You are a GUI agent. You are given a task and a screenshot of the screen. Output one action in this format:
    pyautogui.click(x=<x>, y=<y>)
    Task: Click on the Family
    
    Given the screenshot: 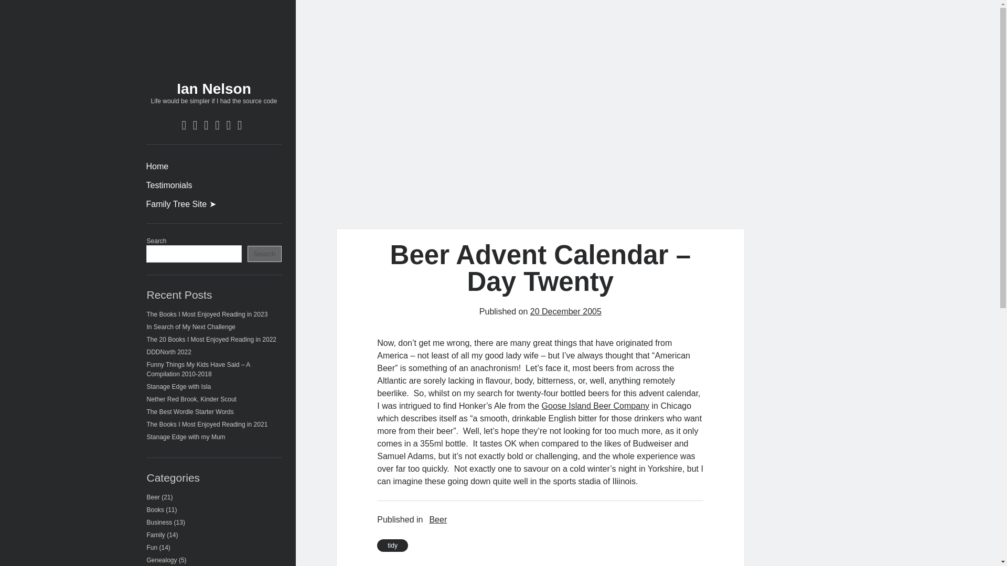 What is the action you would take?
    pyautogui.click(x=156, y=535)
    